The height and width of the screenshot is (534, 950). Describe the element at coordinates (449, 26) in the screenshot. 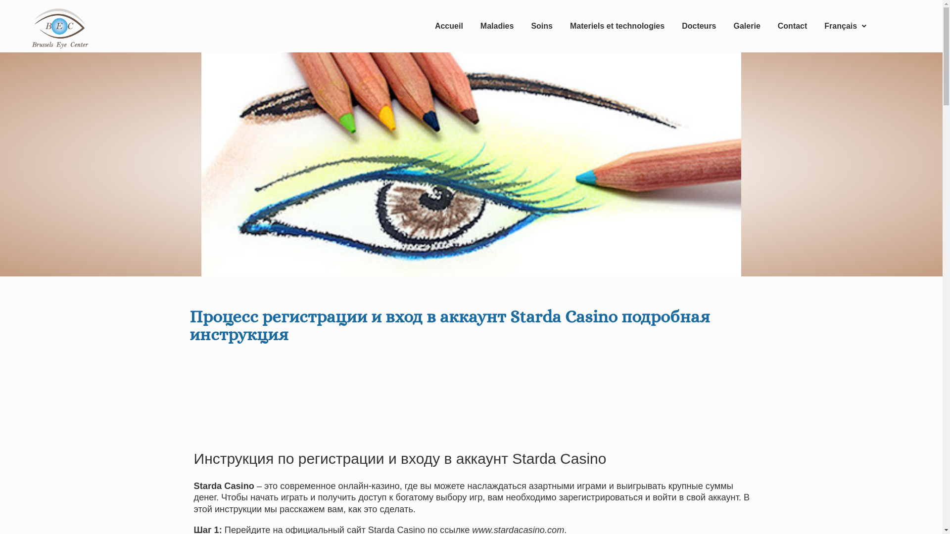

I see `Accueil` at that location.